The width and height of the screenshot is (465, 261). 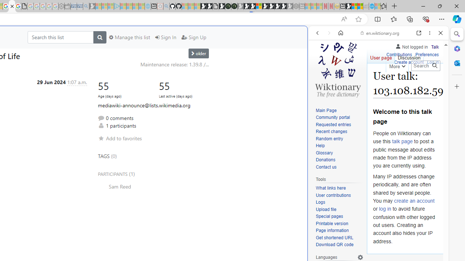 What do you see at coordinates (332, 231) in the screenshot?
I see `Page information` at bounding box center [332, 231].